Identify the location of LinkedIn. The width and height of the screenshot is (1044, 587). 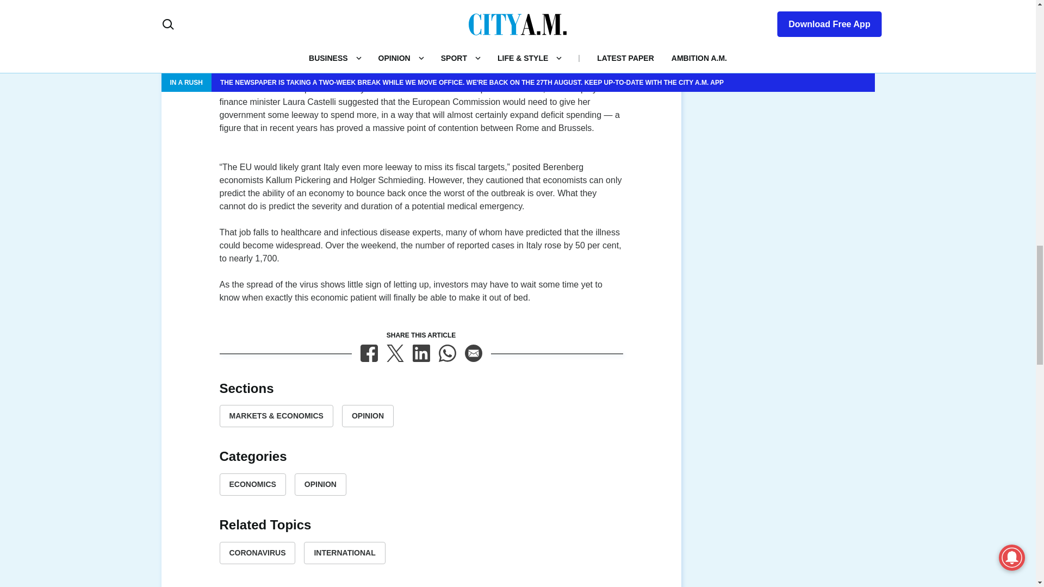
(421, 353).